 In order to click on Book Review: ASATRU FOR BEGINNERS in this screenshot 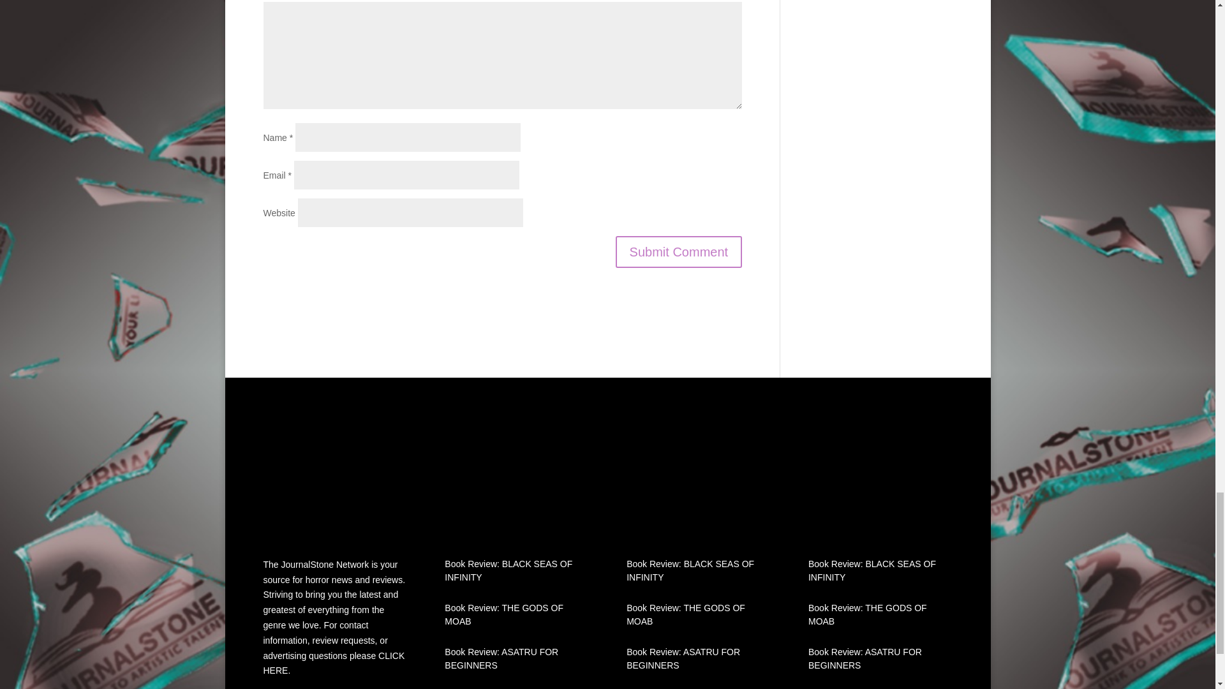, I will do `click(865, 658)`.